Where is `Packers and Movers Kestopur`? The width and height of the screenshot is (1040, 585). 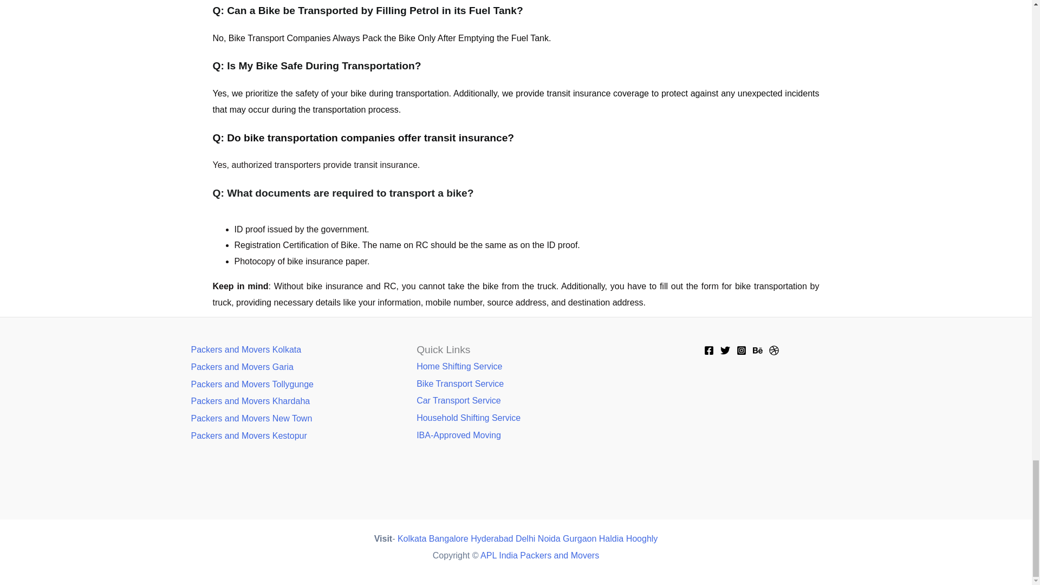
Packers and Movers Kestopur is located at coordinates (248, 435).